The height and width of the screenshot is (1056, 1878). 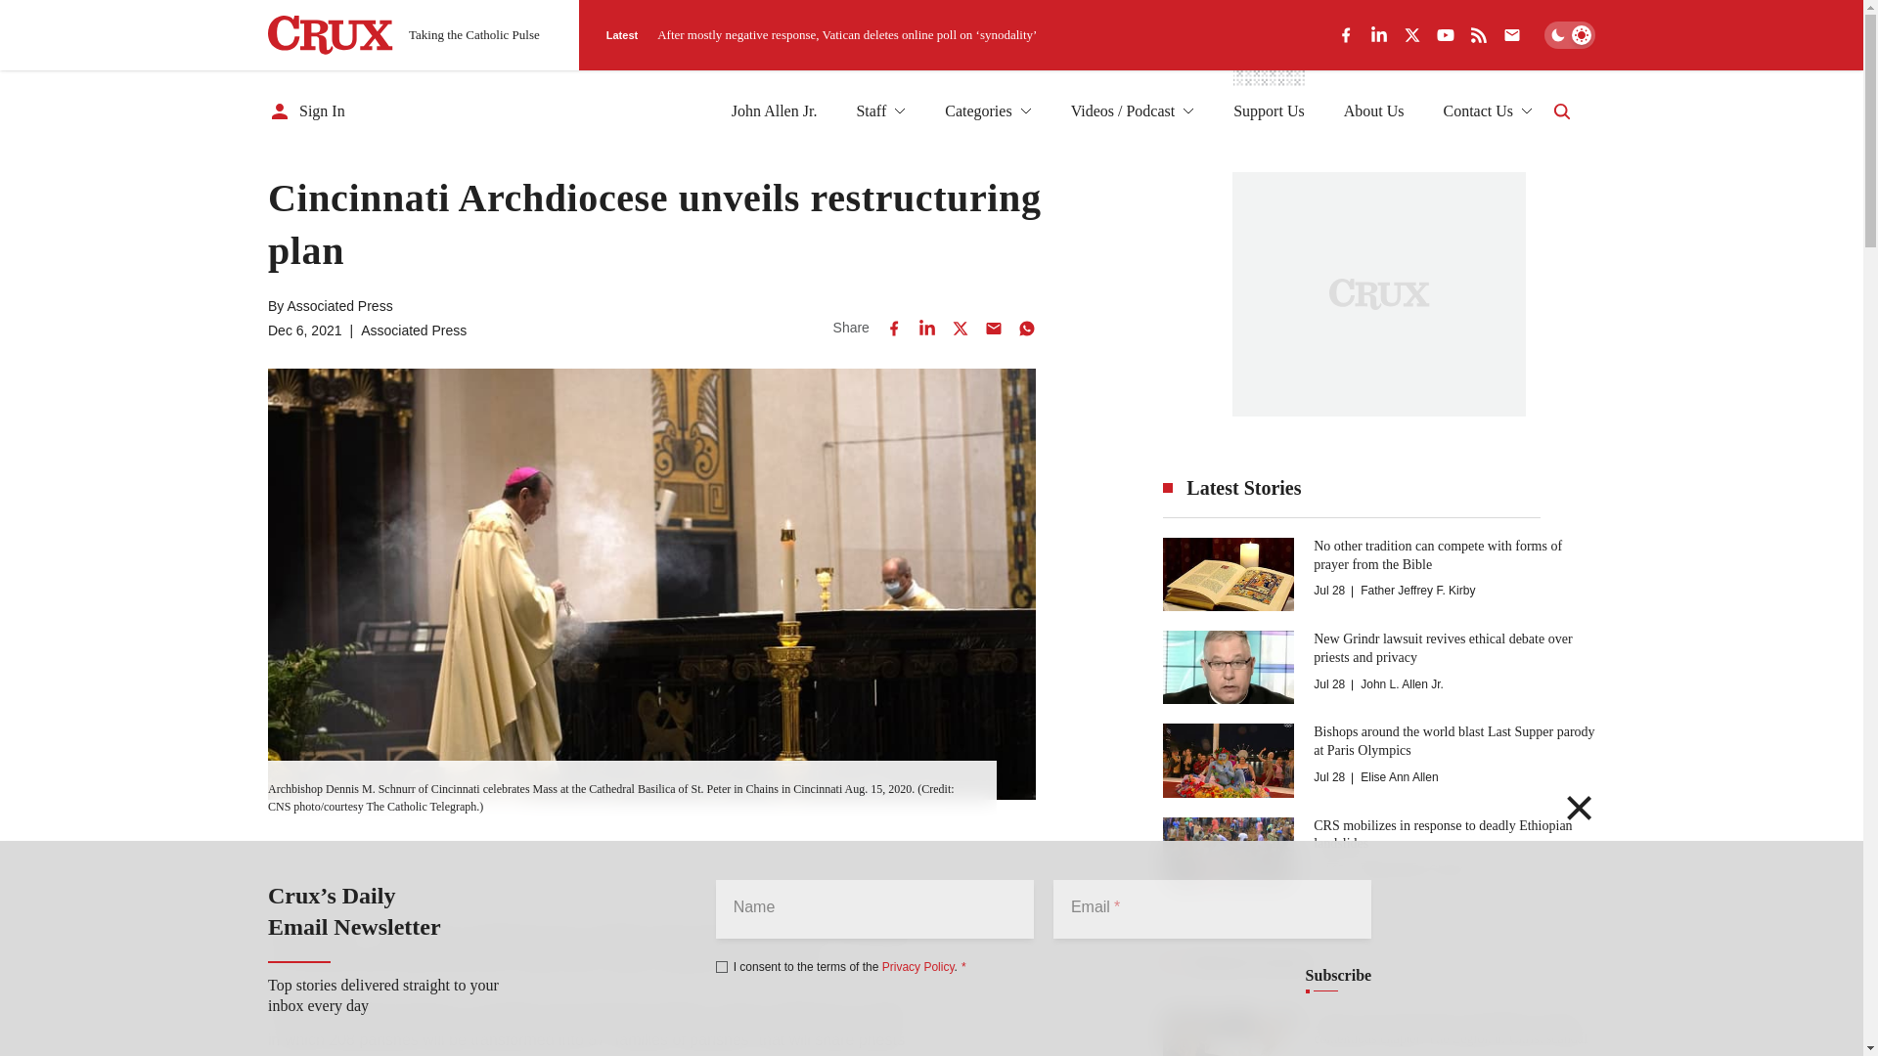 What do you see at coordinates (917, 966) in the screenshot?
I see `Privacy Policy` at bounding box center [917, 966].